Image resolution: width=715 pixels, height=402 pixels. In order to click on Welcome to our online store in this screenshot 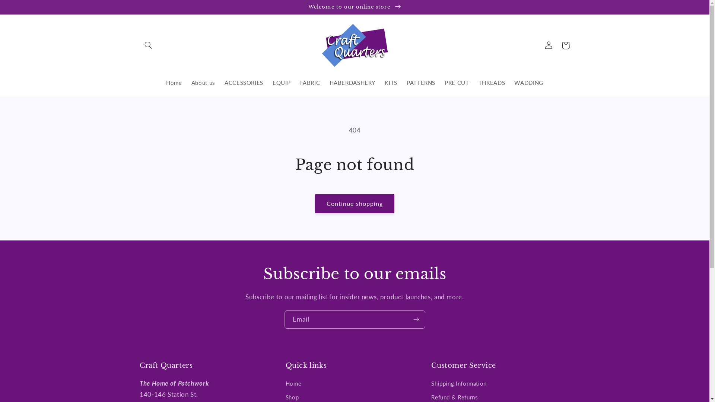, I will do `click(355, 7)`.